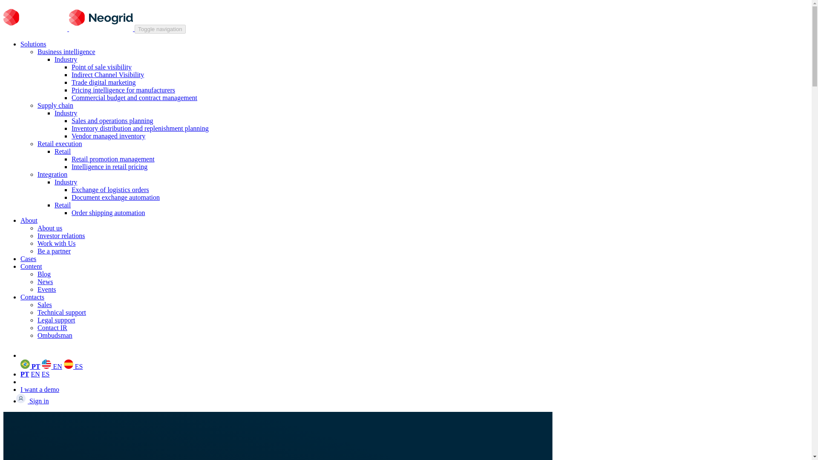  Describe the element at coordinates (66, 52) in the screenshot. I see `Business intelligence` at that location.